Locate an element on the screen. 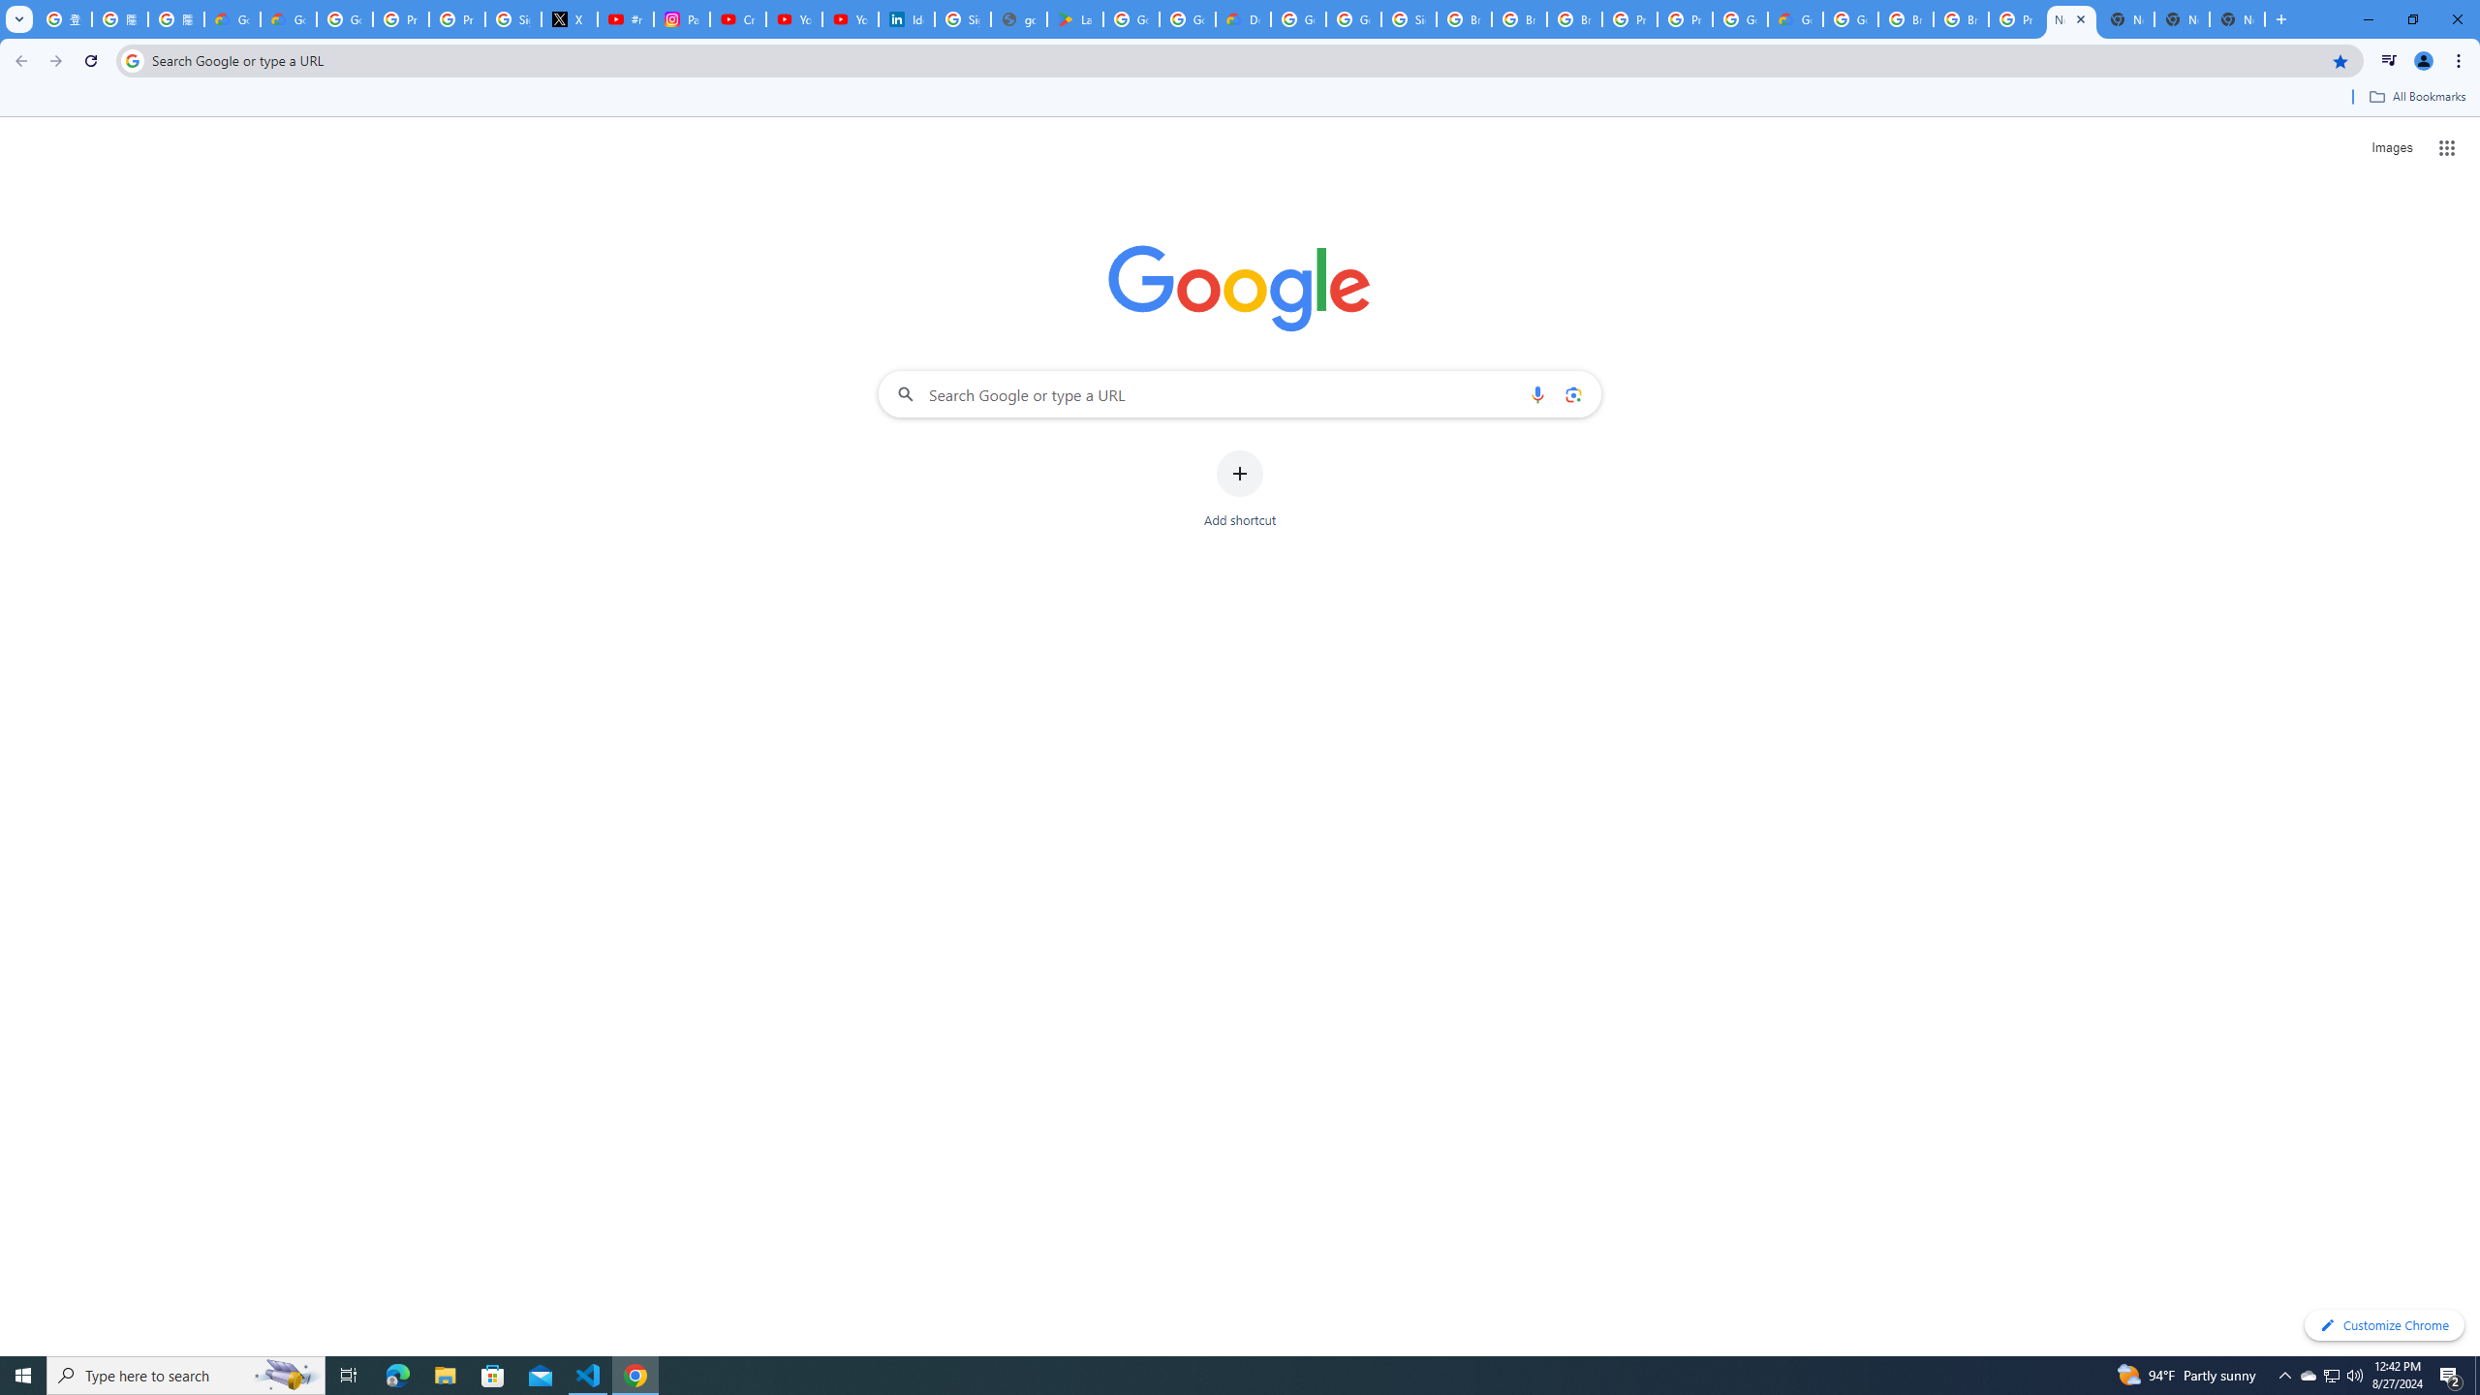  Sign in - Google Accounts is located at coordinates (513, 19).